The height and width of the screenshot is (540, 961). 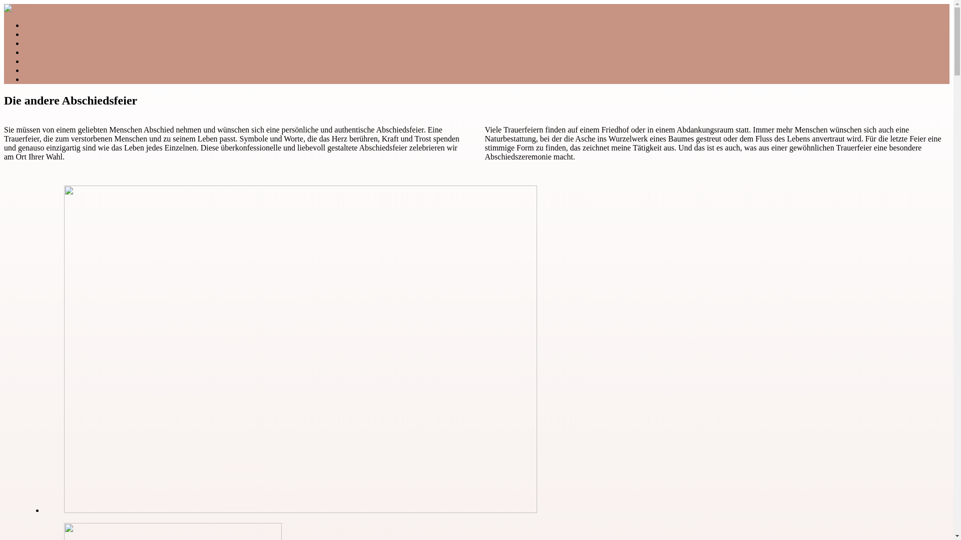 I want to click on Beratung, so click(x=39, y=34).